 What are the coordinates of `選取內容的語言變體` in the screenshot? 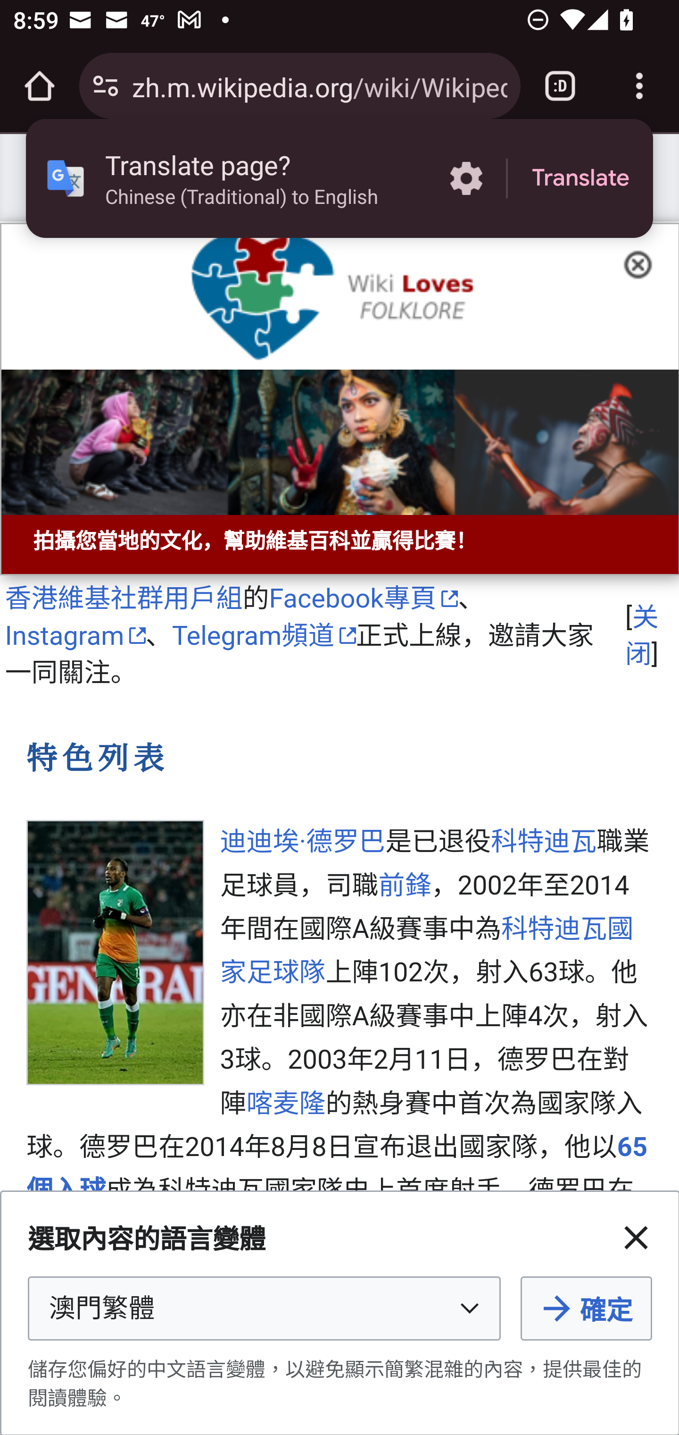 It's located at (264, 1308).